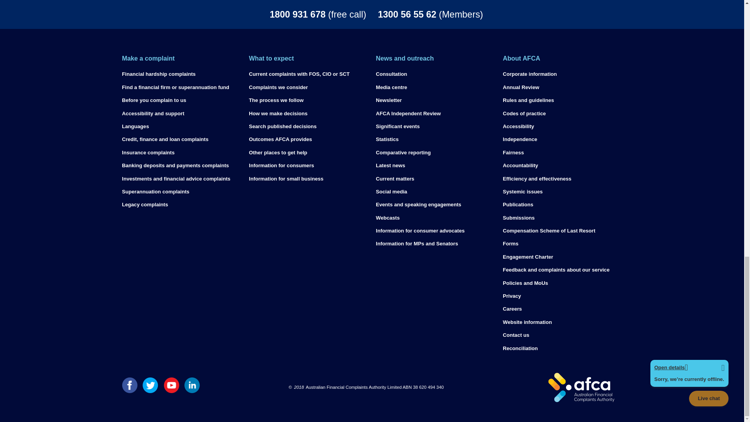 Image resolution: width=750 pixels, height=422 pixels. Describe the element at coordinates (263, 14) in the screenshot. I see `If you are not a member, click here to call us` at that location.